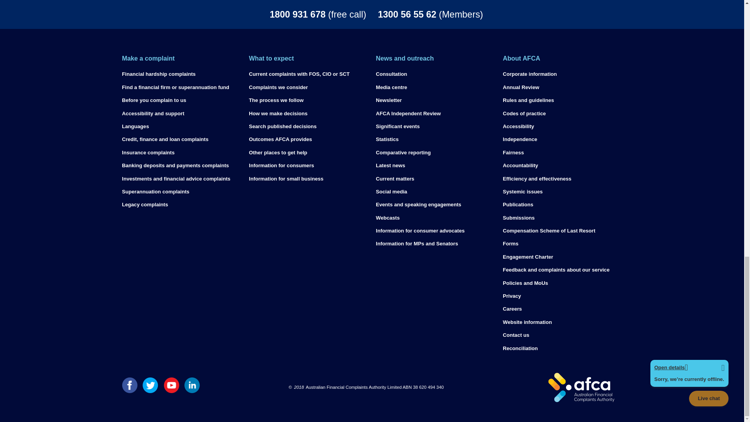 Image resolution: width=750 pixels, height=422 pixels. Describe the element at coordinates (263, 14) in the screenshot. I see `If you are not a member, click here to call us` at that location.